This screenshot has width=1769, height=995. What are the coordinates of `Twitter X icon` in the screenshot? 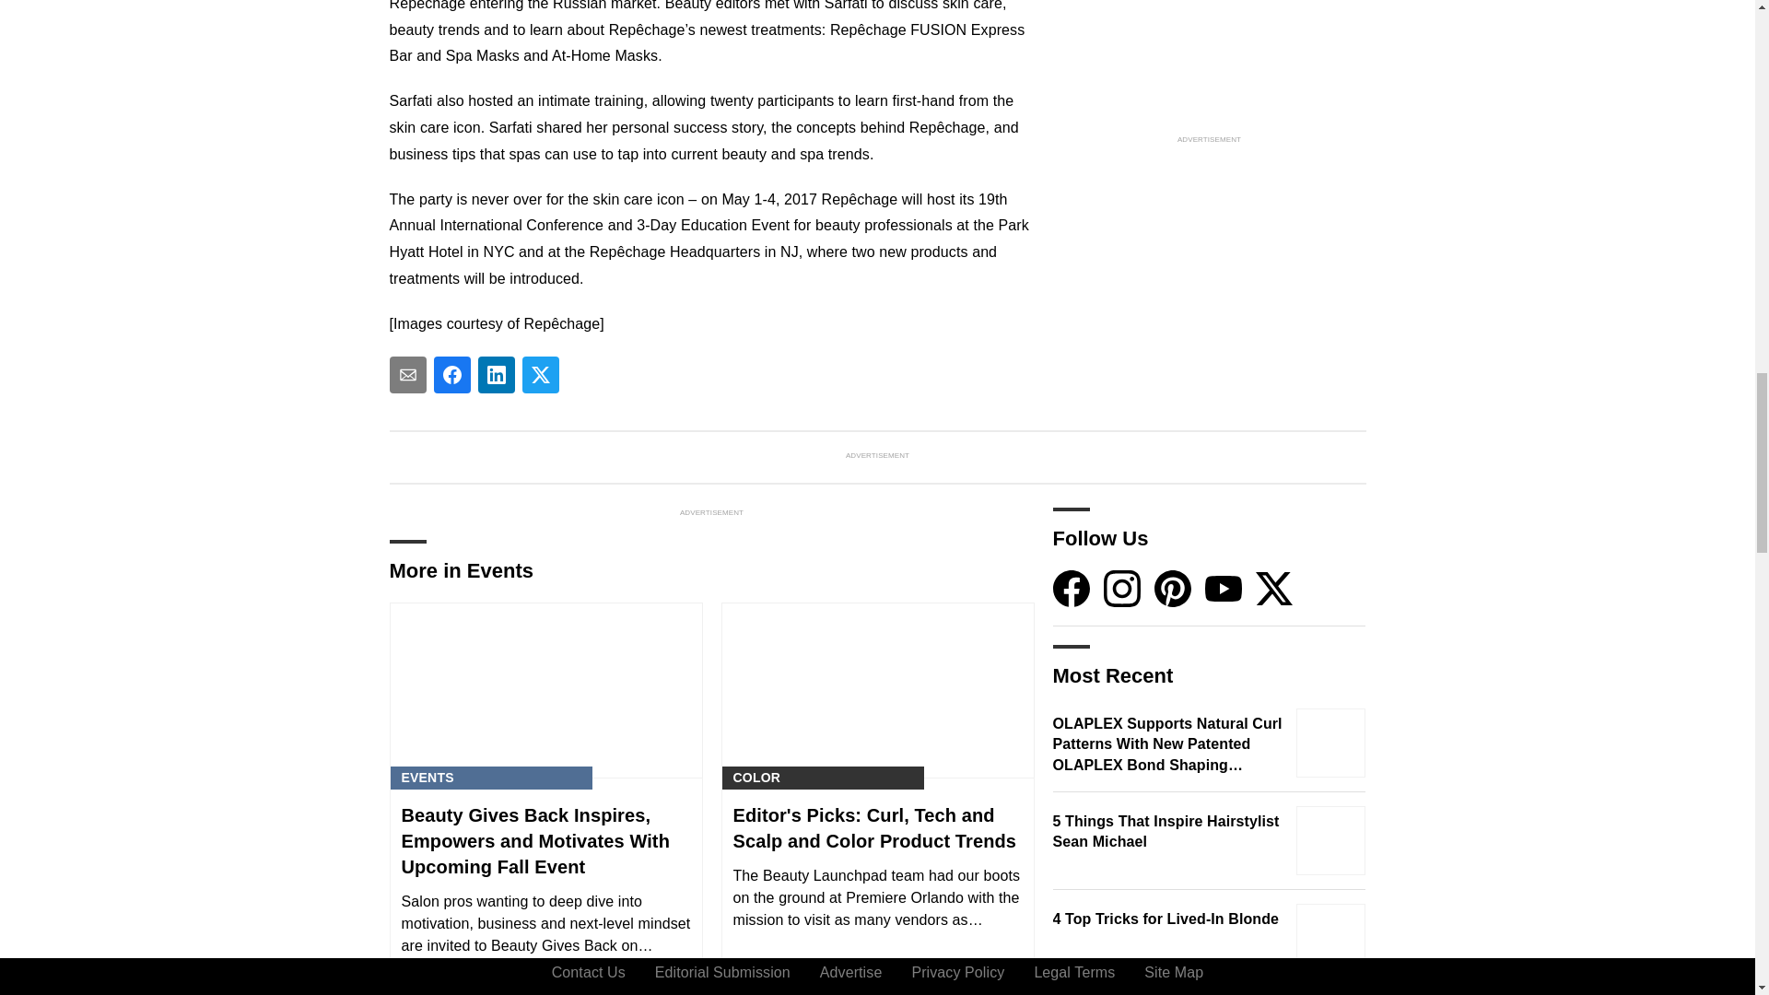 It's located at (1272, 588).